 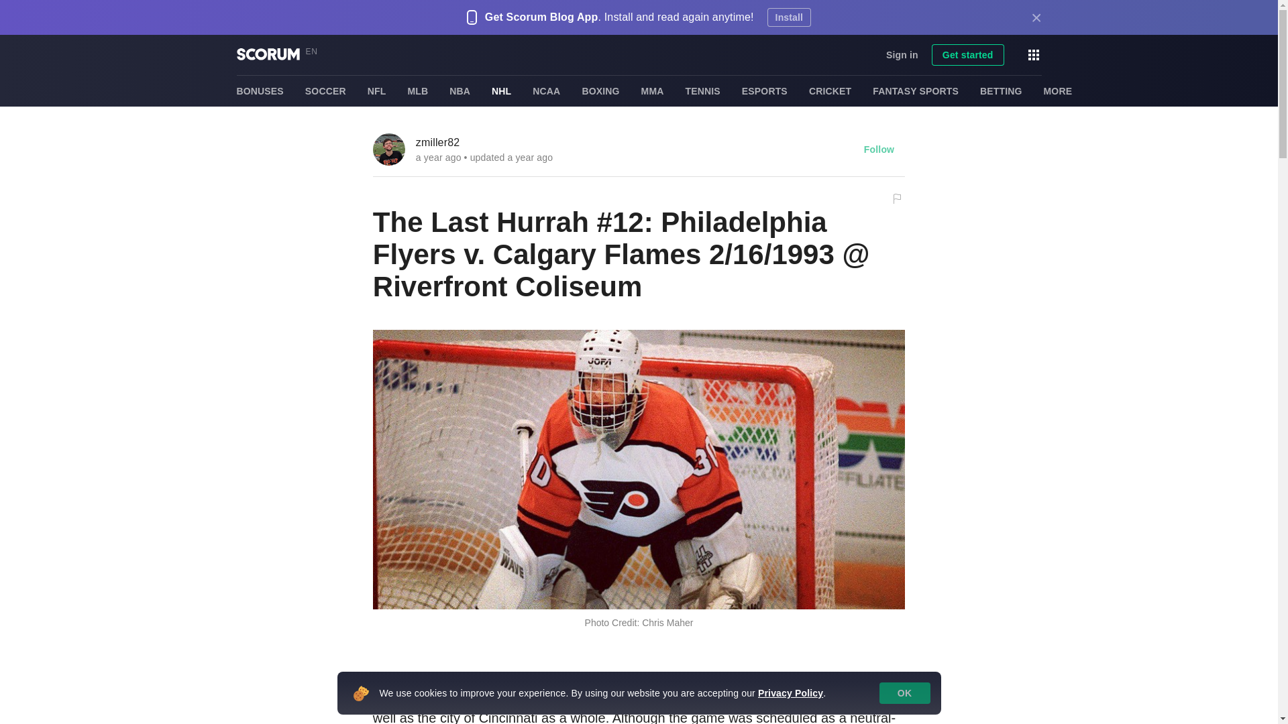 What do you see at coordinates (439, 157) in the screenshot?
I see `2023-02-16 22:21` at bounding box center [439, 157].